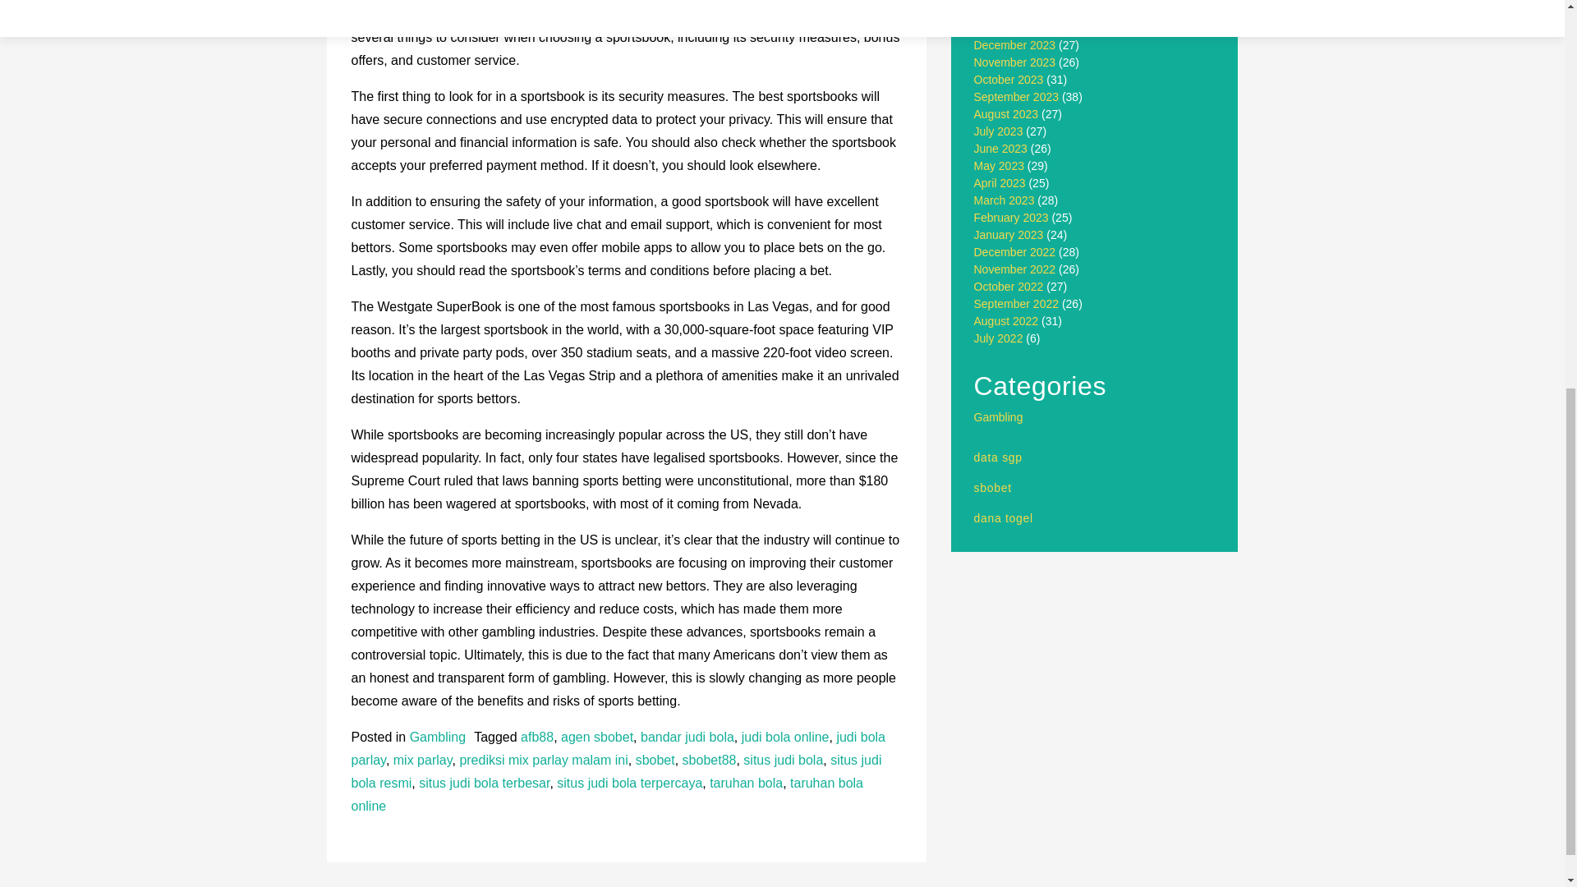  I want to click on judi bola online, so click(785, 737).